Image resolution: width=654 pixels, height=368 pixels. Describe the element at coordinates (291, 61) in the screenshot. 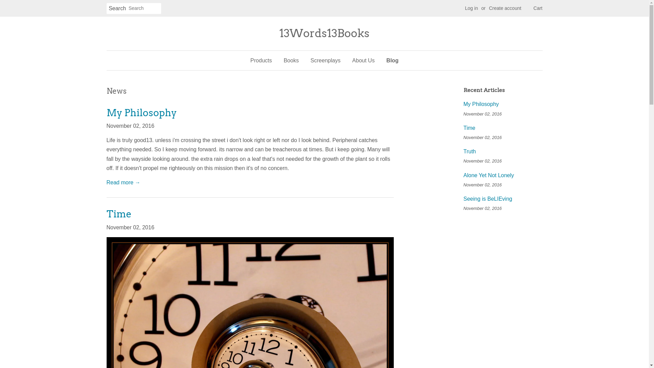

I see `Books` at that location.